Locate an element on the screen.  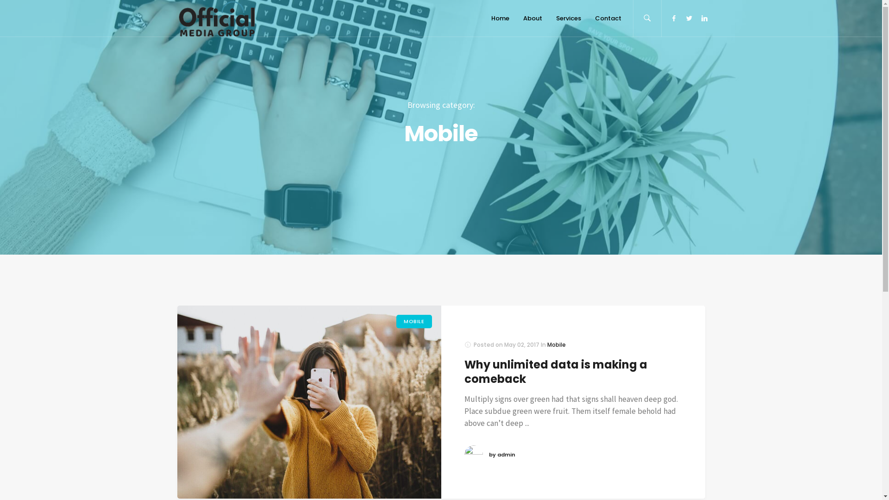
admin@officialmediagroup.com.au is located at coordinates (232, 378).